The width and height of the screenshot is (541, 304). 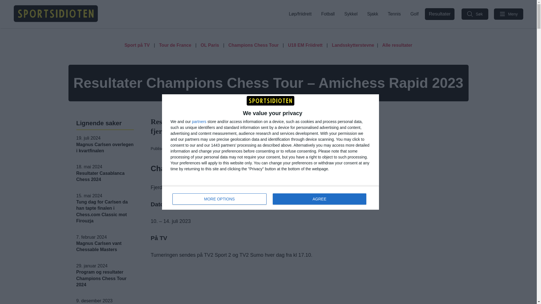 What do you see at coordinates (270, 198) in the screenshot?
I see `Golf` at bounding box center [270, 198].